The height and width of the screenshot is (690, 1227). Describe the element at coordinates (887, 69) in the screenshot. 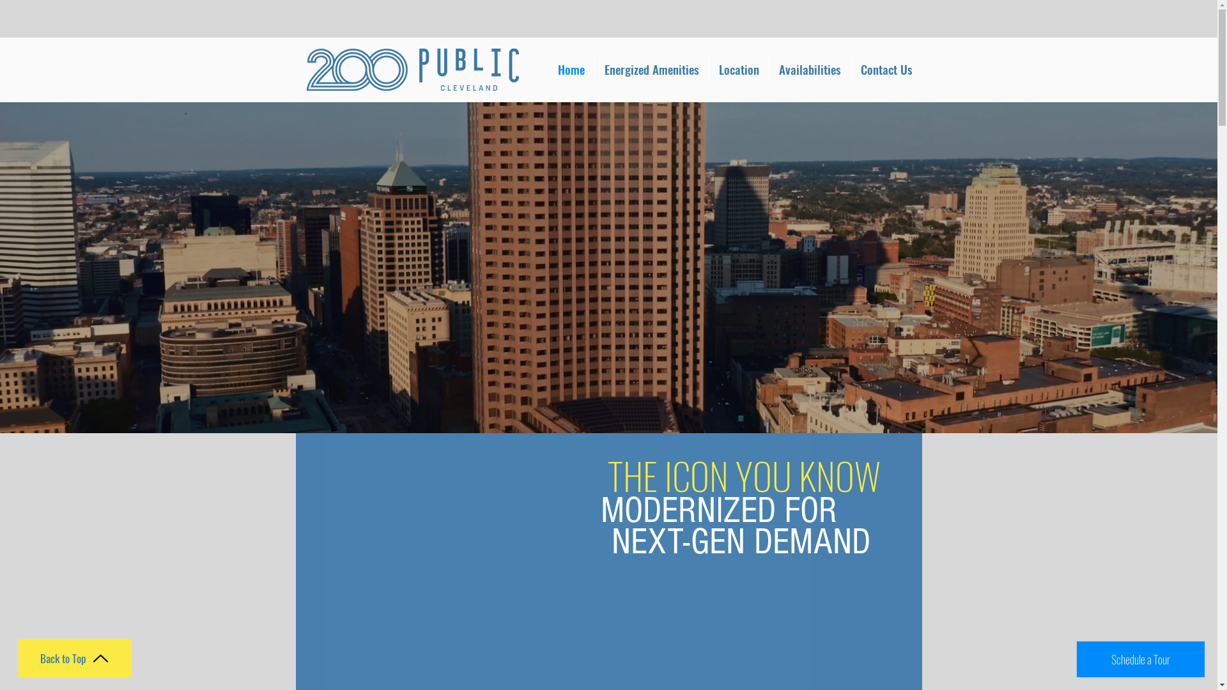

I see `Contact Us` at that location.